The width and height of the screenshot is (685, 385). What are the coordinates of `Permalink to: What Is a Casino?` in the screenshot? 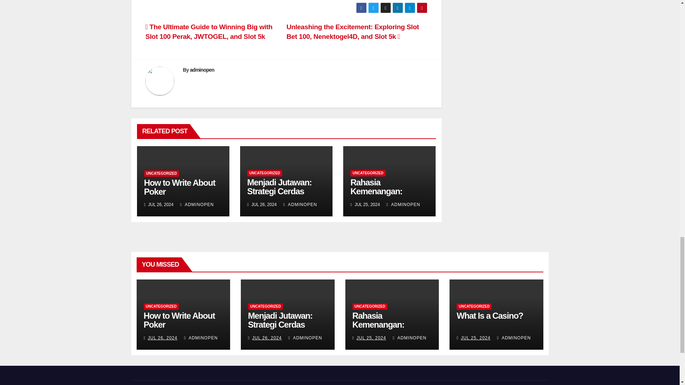 It's located at (490, 315).